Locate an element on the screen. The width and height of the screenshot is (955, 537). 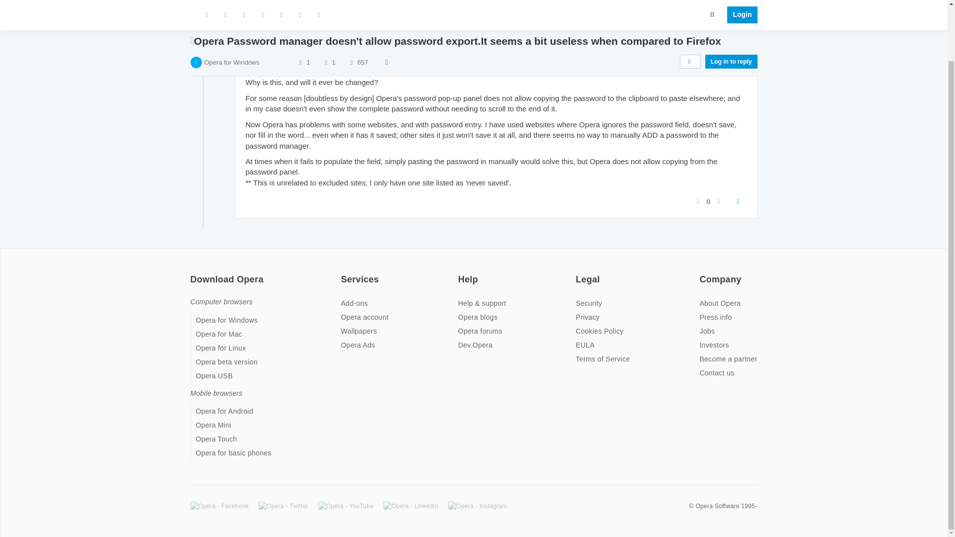
on is located at coordinates (343, 273).